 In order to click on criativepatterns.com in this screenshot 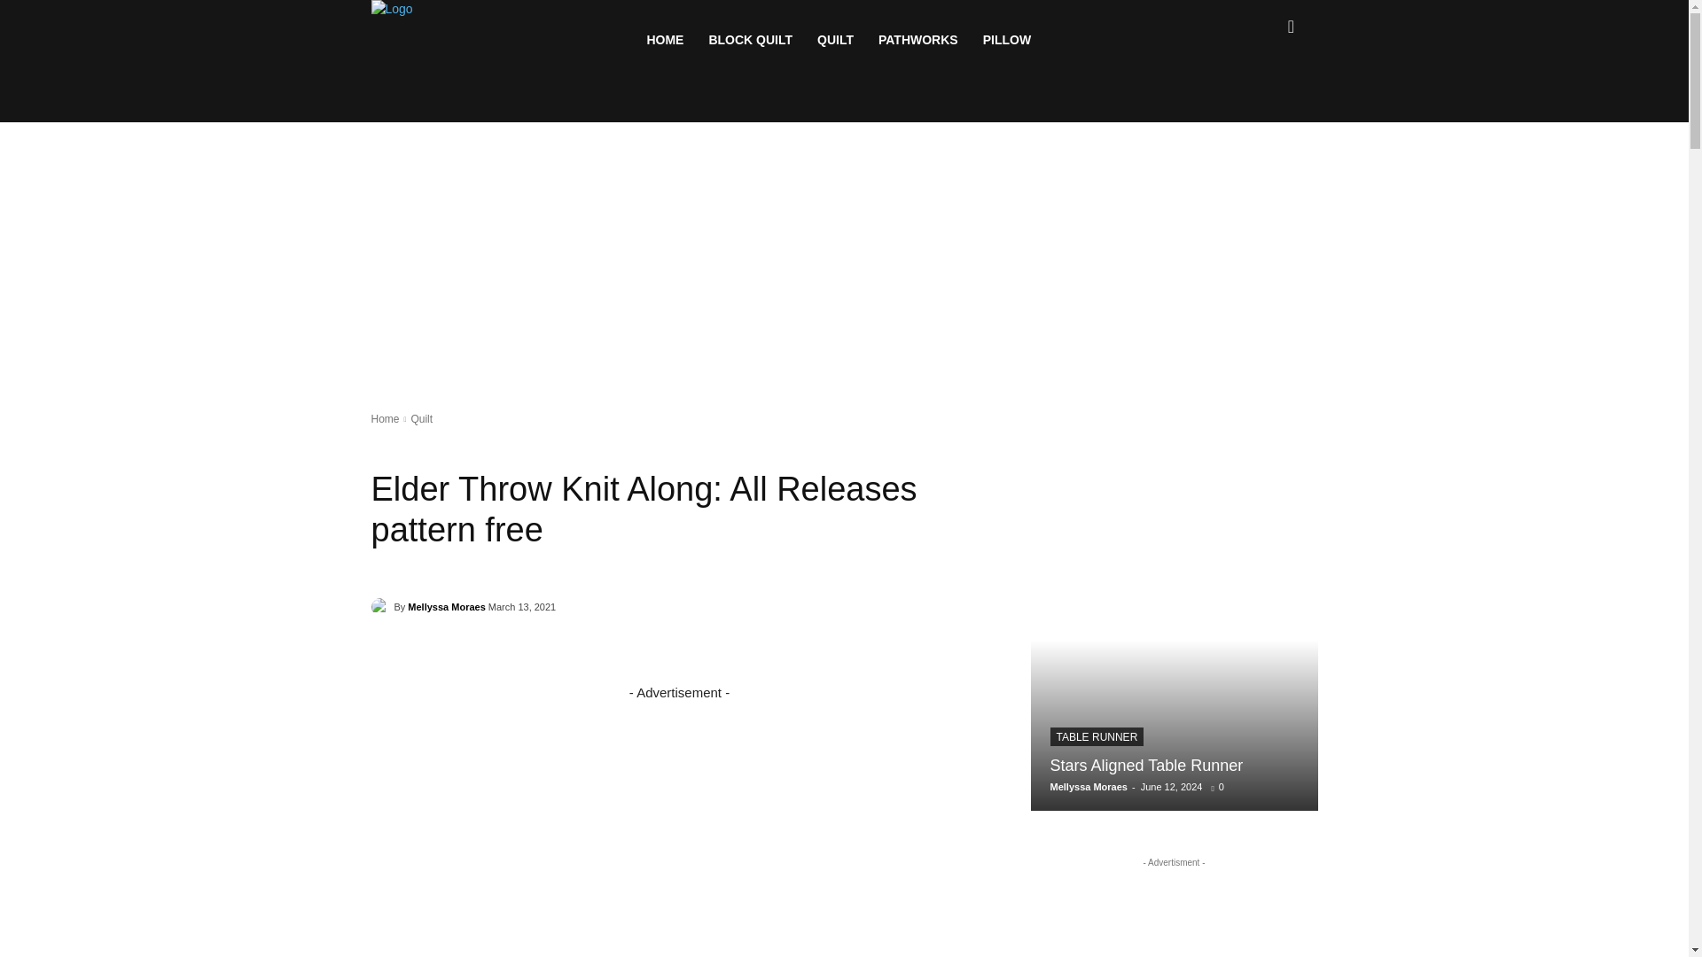, I will do `click(665, 39)`.